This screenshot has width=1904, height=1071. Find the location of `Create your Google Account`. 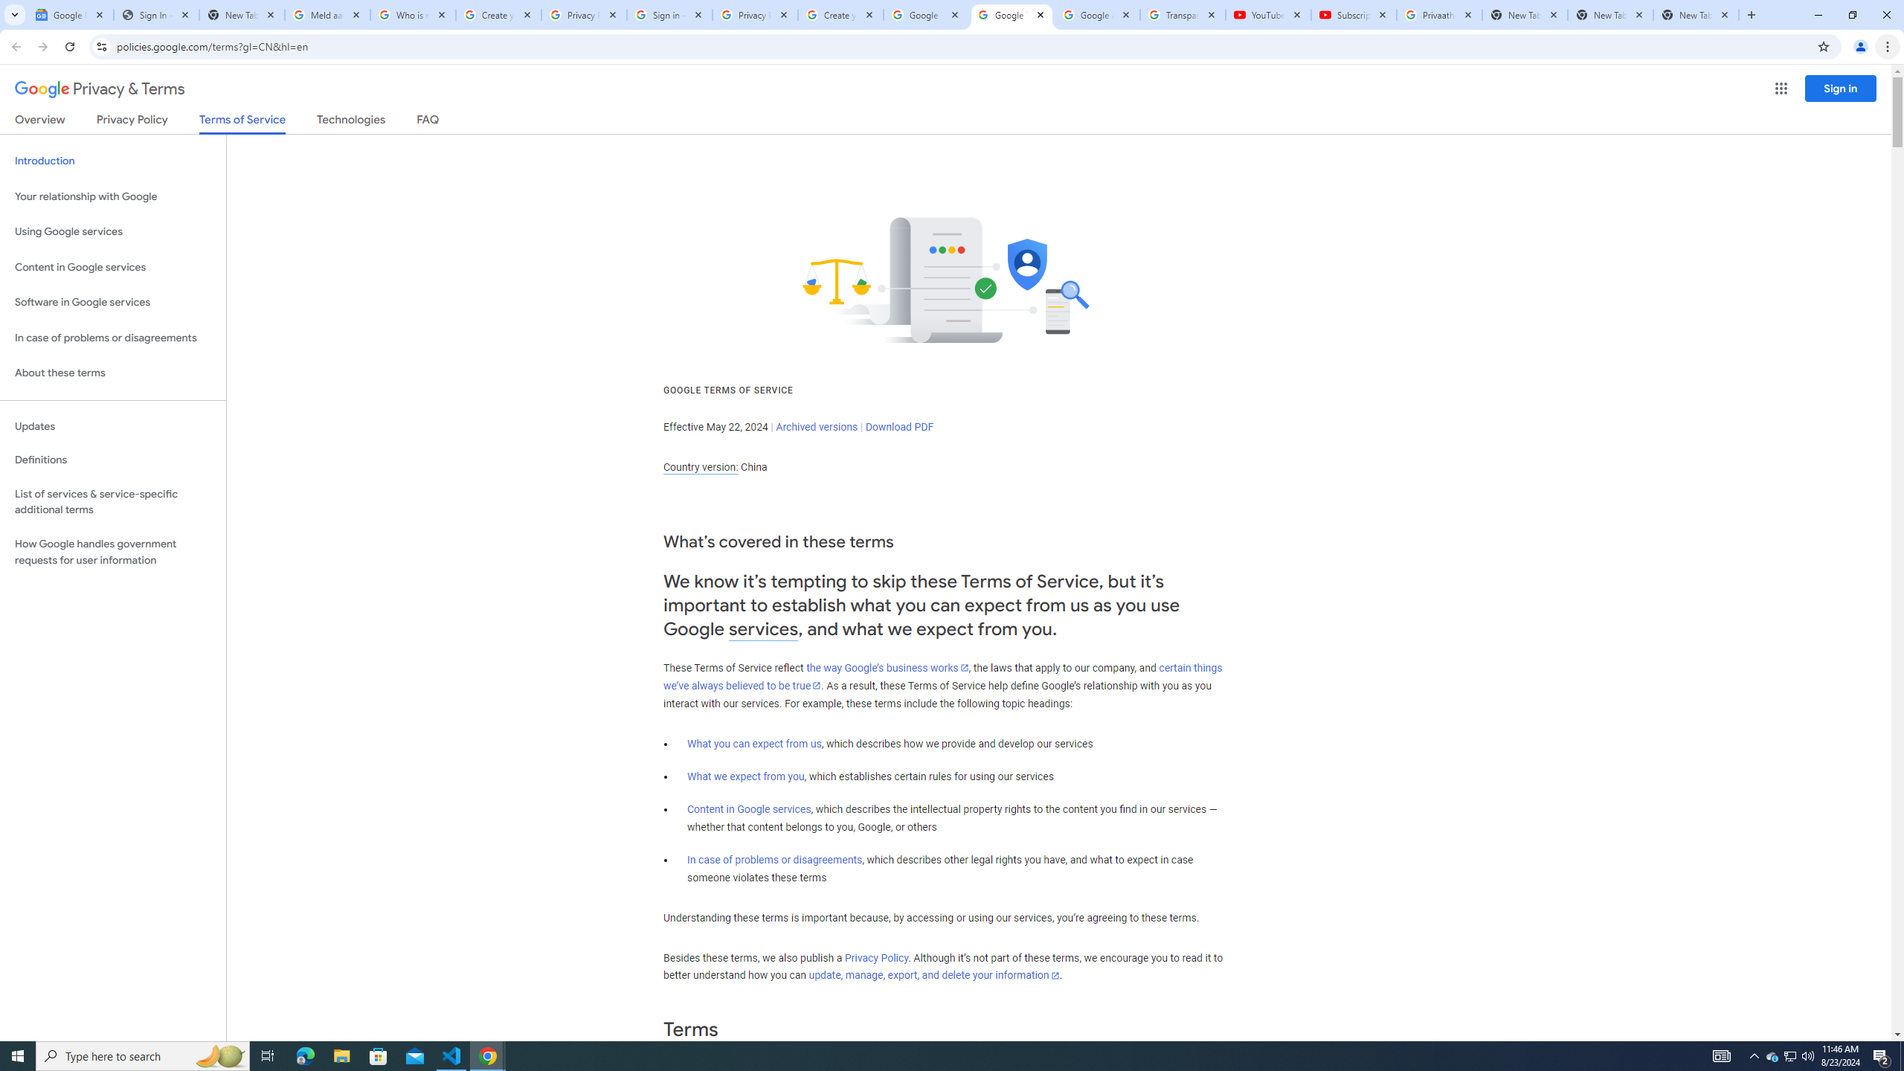

Create your Google Account is located at coordinates (841, 15).